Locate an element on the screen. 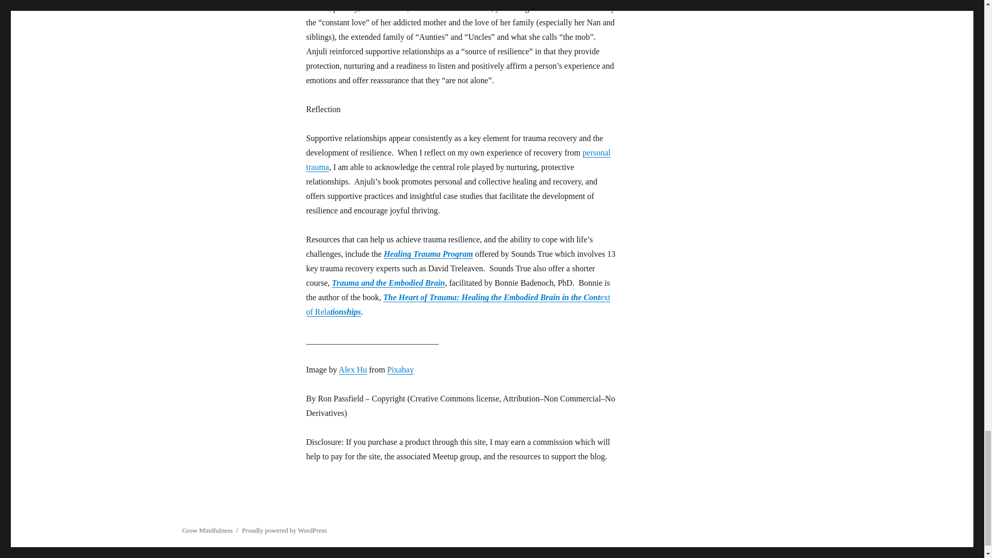 The height and width of the screenshot is (558, 992). personal trauma is located at coordinates (458, 160).